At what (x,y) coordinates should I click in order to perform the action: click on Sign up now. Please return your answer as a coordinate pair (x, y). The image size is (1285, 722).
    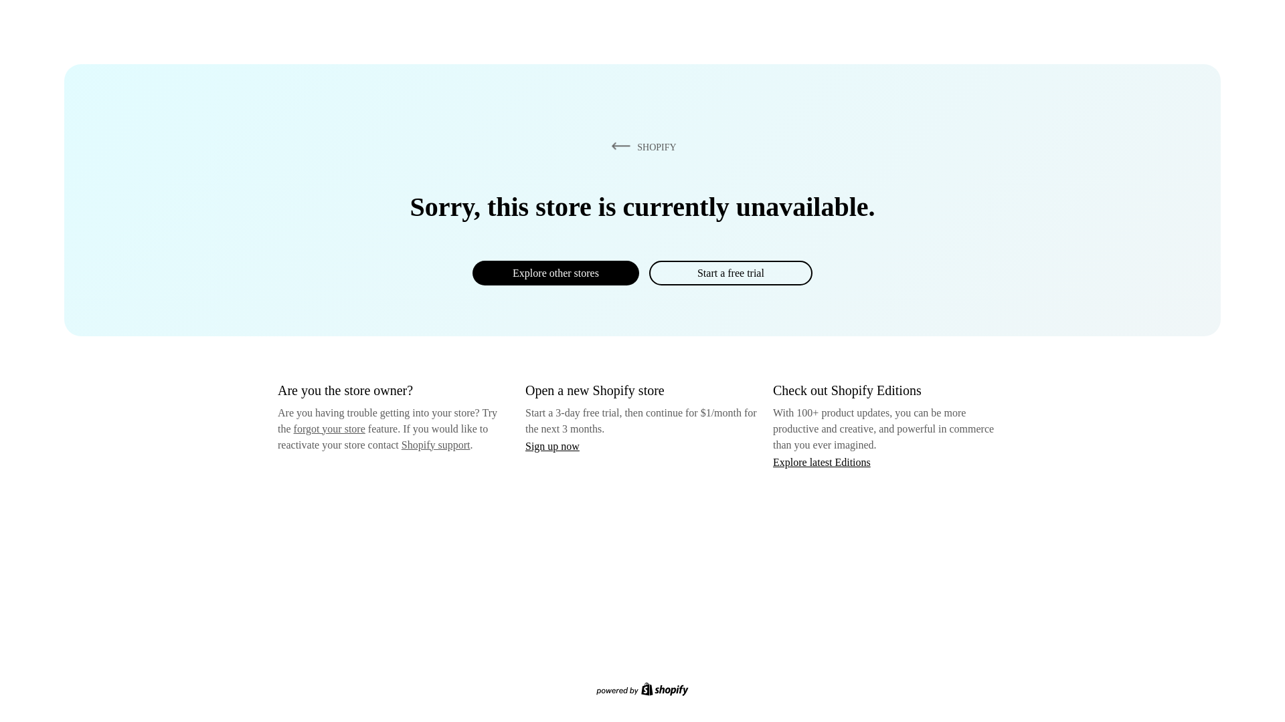
    Looking at the image, I should click on (552, 446).